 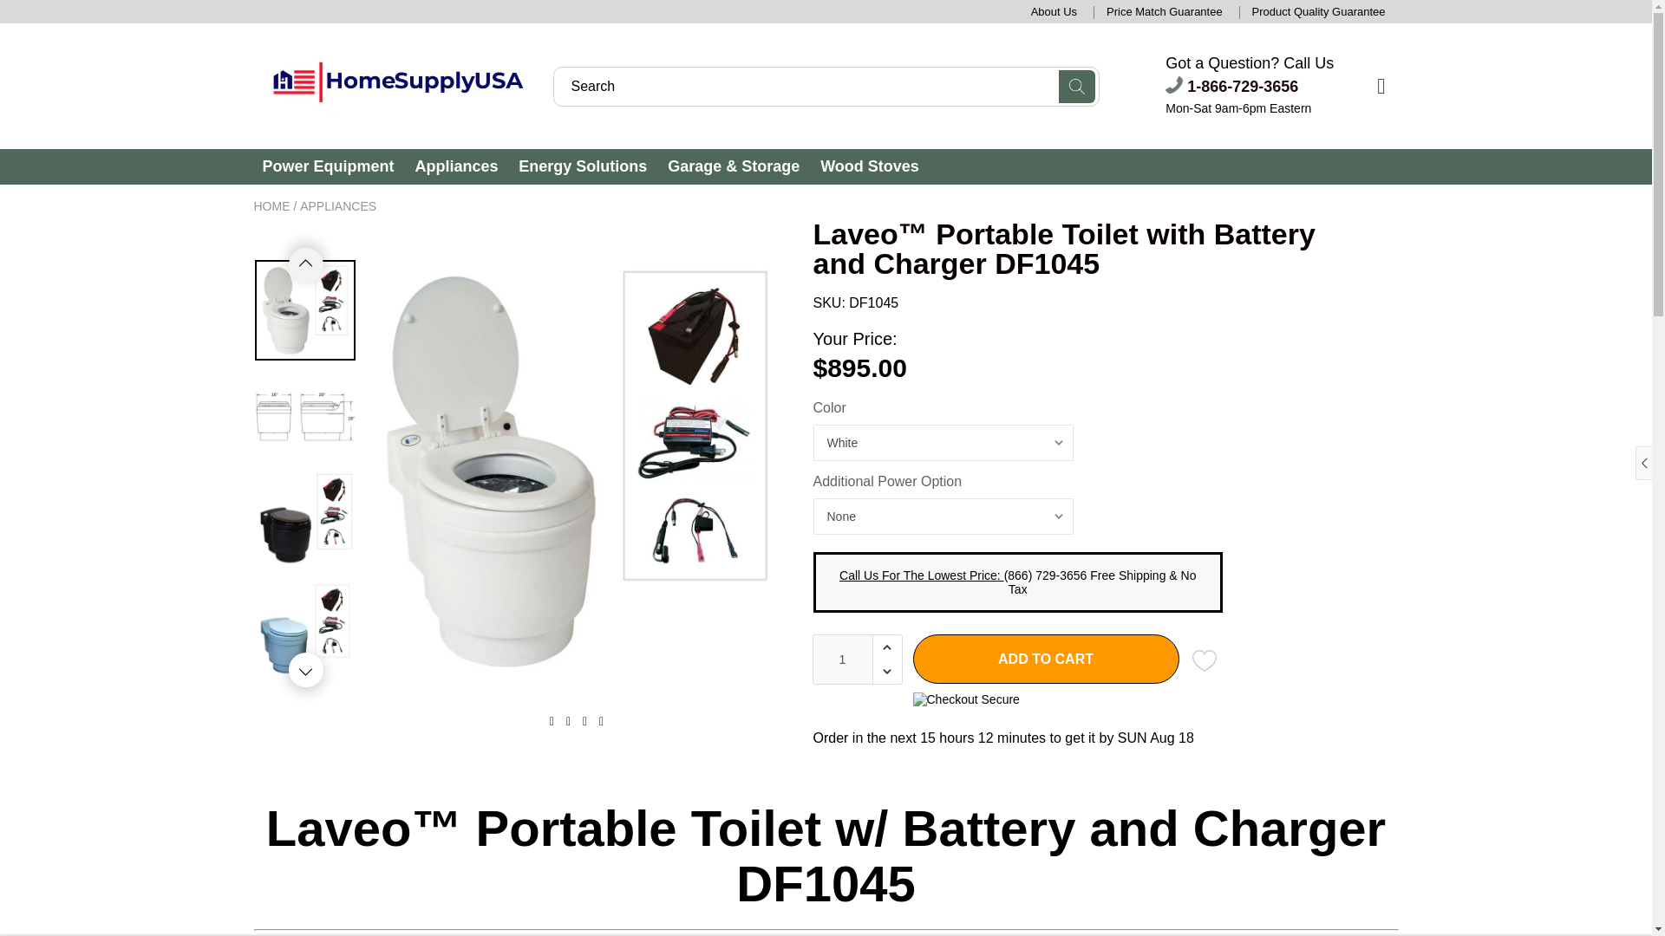 What do you see at coordinates (1231, 87) in the screenshot?
I see `1-866-729-3656` at bounding box center [1231, 87].